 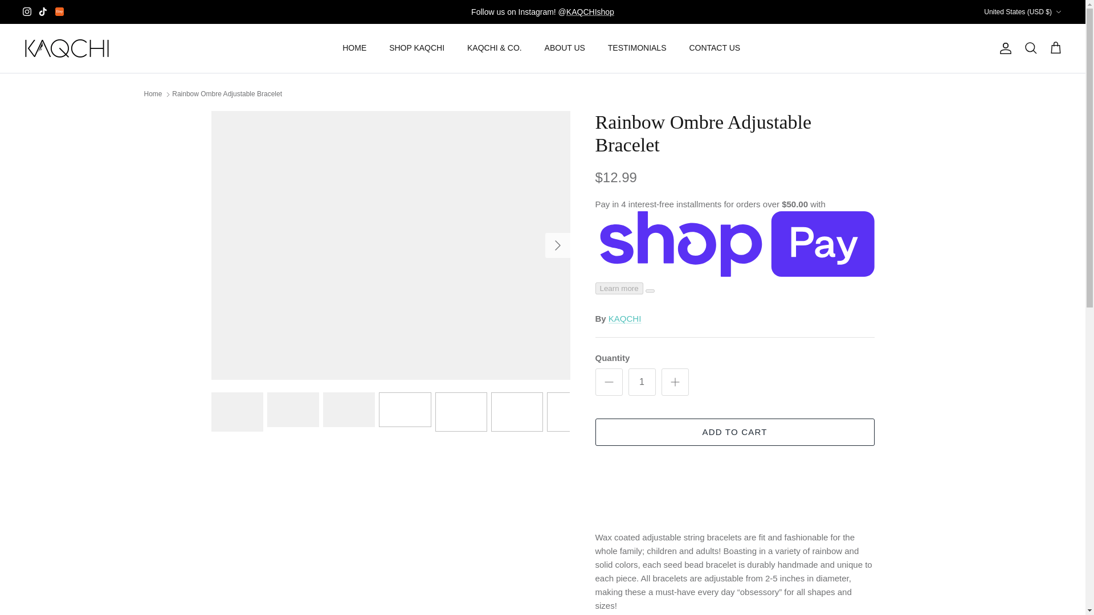 I want to click on Instagram, so click(x=27, y=11).